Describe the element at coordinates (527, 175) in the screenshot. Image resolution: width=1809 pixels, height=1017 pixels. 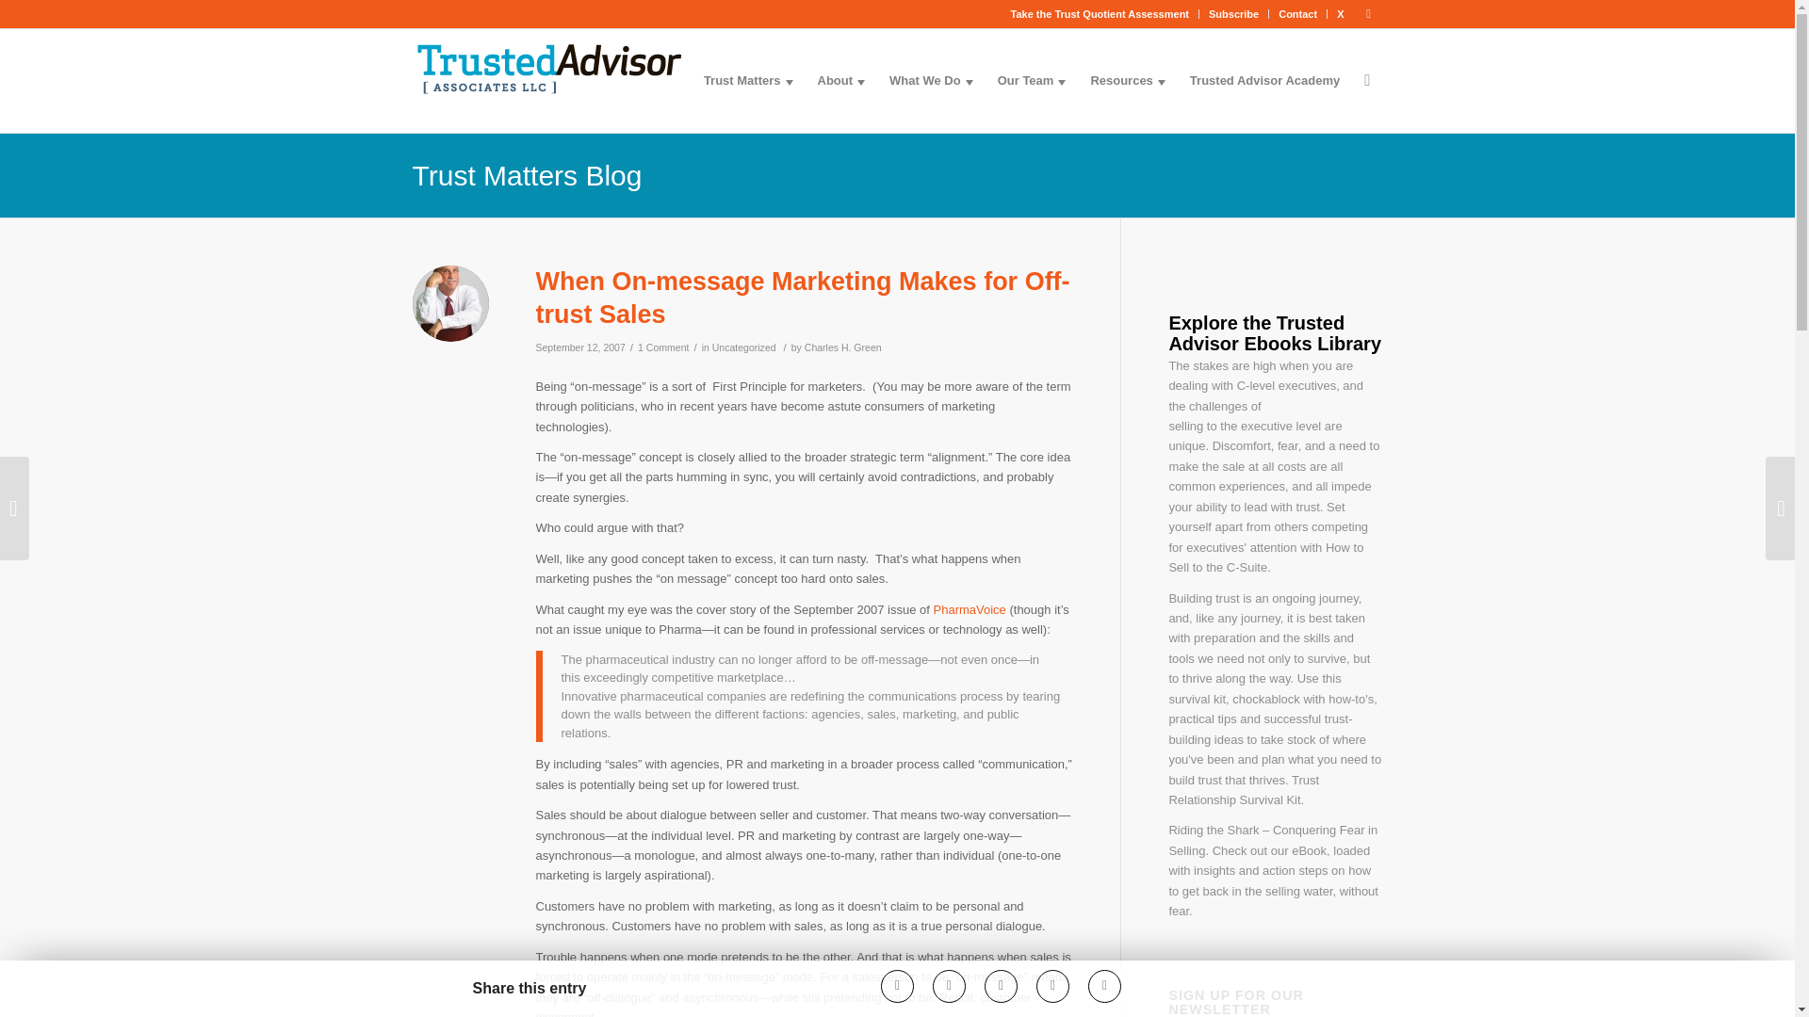
I see `Permanent Link: Trust Matters Blog` at that location.